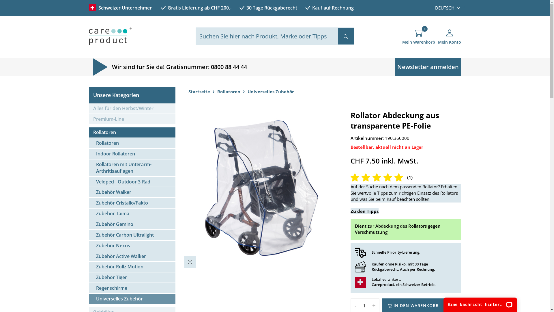 This screenshot has height=312, width=554. Describe the element at coordinates (365, 211) in the screenshot. I see `Zu den Tipps` at that location.